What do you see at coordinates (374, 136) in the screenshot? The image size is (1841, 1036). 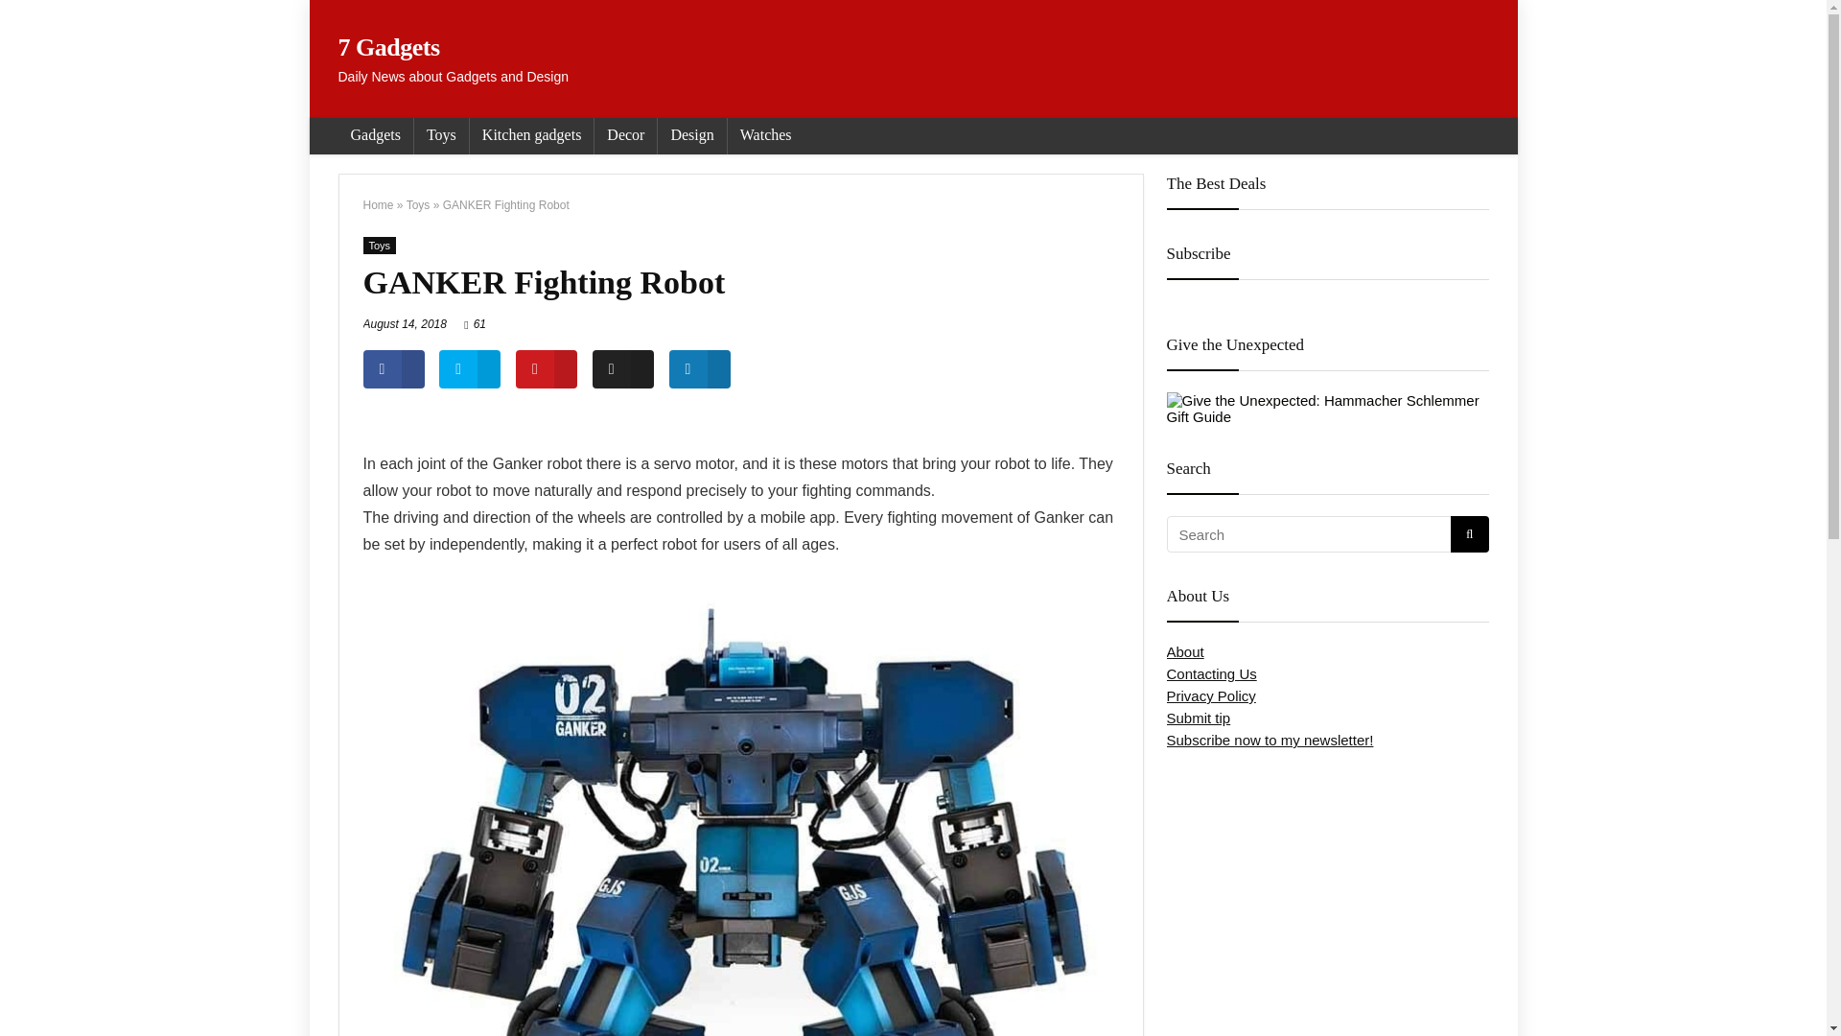 I see `Gadgets` at bounding box center [374, 136].